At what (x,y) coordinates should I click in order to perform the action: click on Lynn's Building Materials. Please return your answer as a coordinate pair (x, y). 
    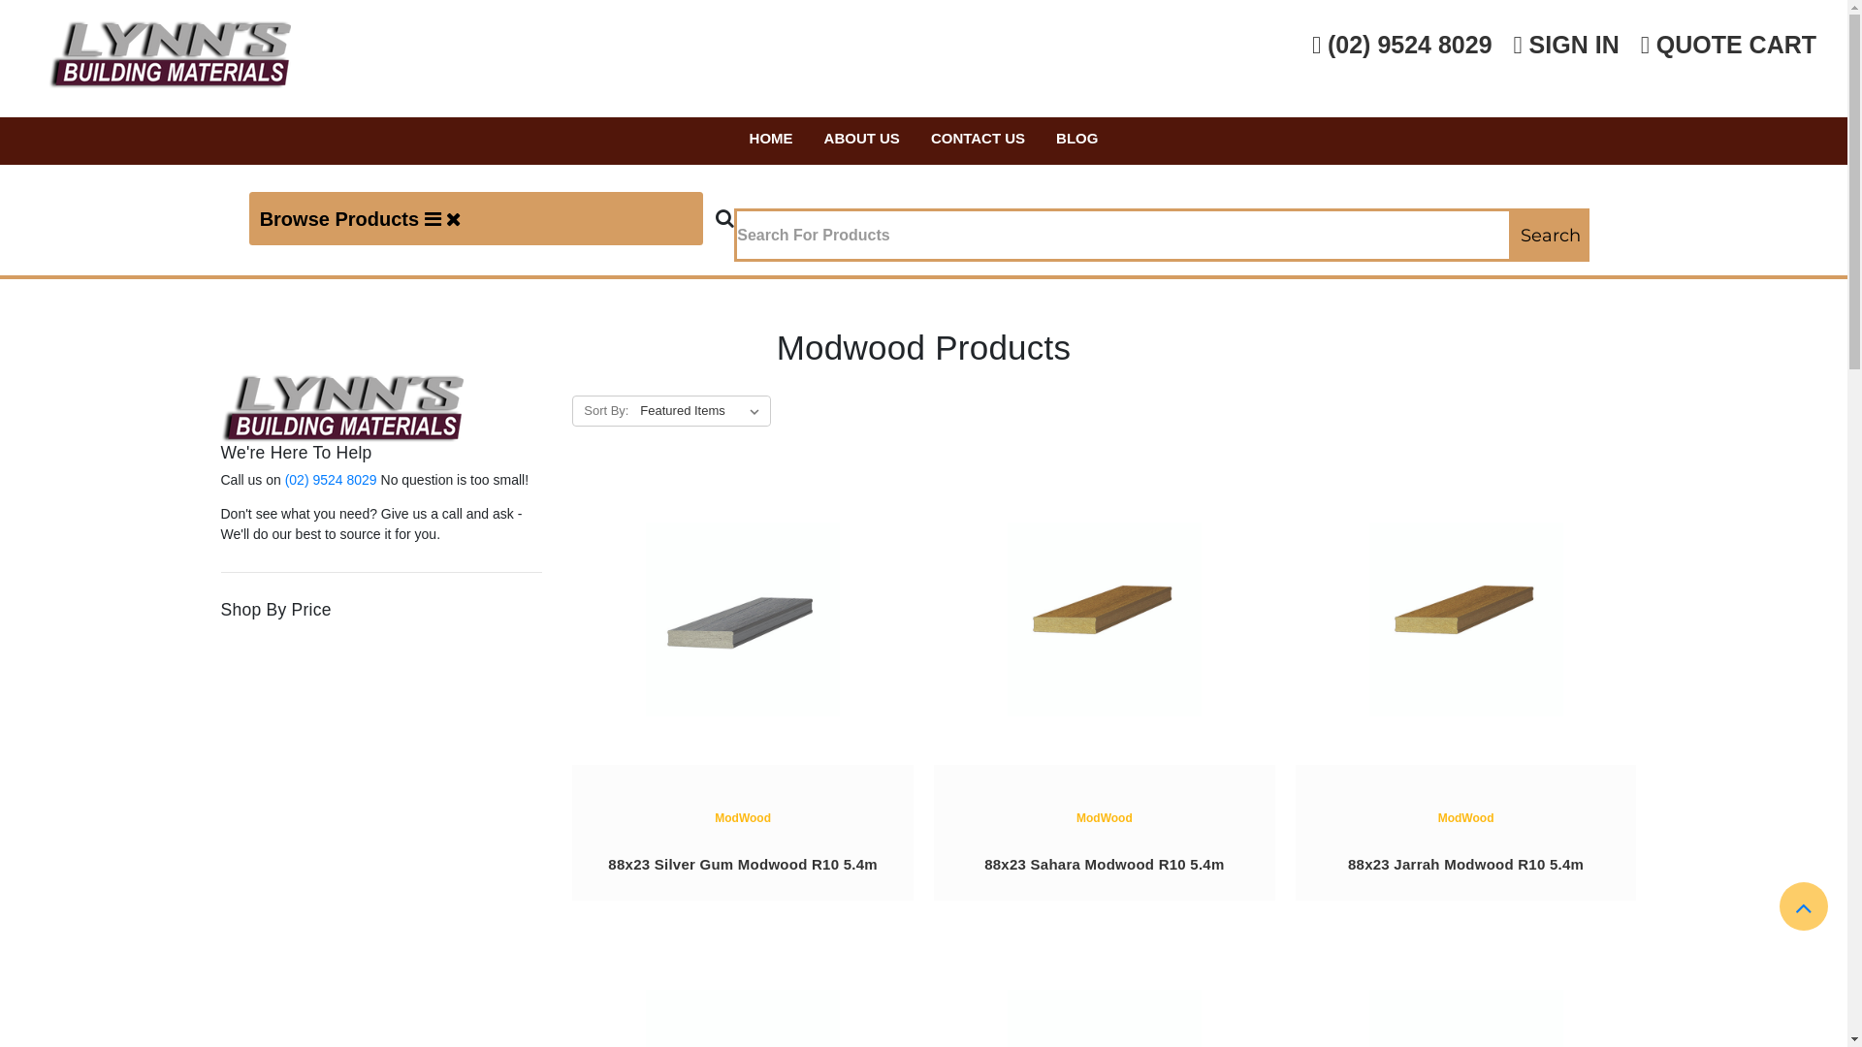
    Looking at the image, I should click on (342, 409).